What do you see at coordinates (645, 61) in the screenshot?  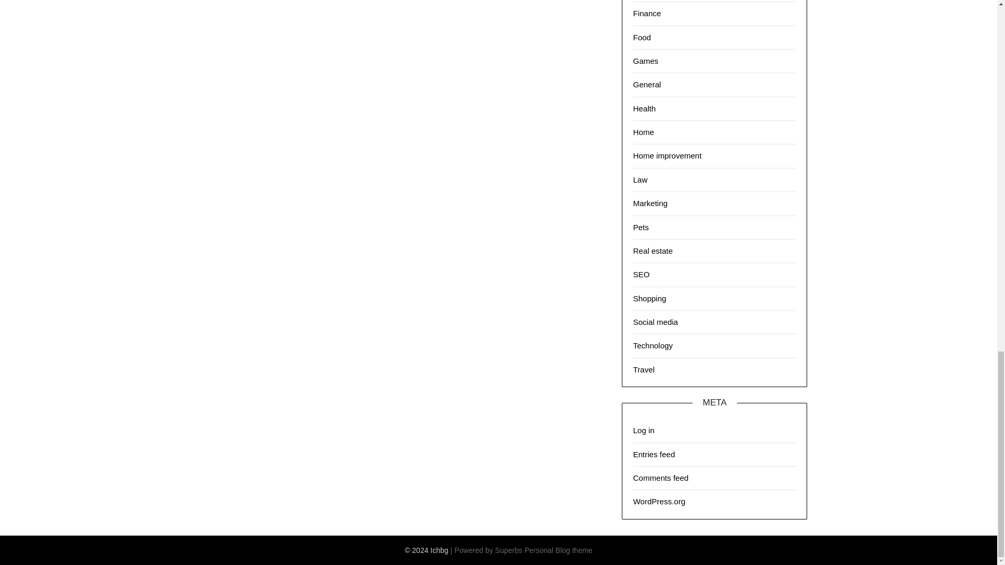 I see `Games` at bounding box center [645, 61].